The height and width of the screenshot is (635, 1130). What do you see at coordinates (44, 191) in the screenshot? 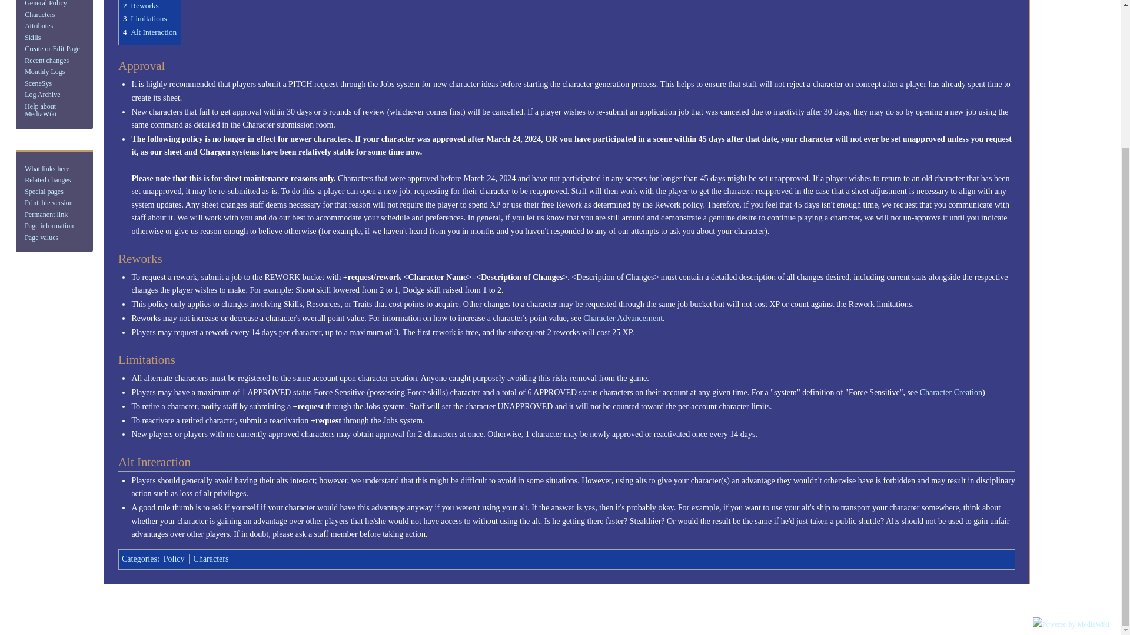
I see `Special pages` at bounding box center [44, 191].